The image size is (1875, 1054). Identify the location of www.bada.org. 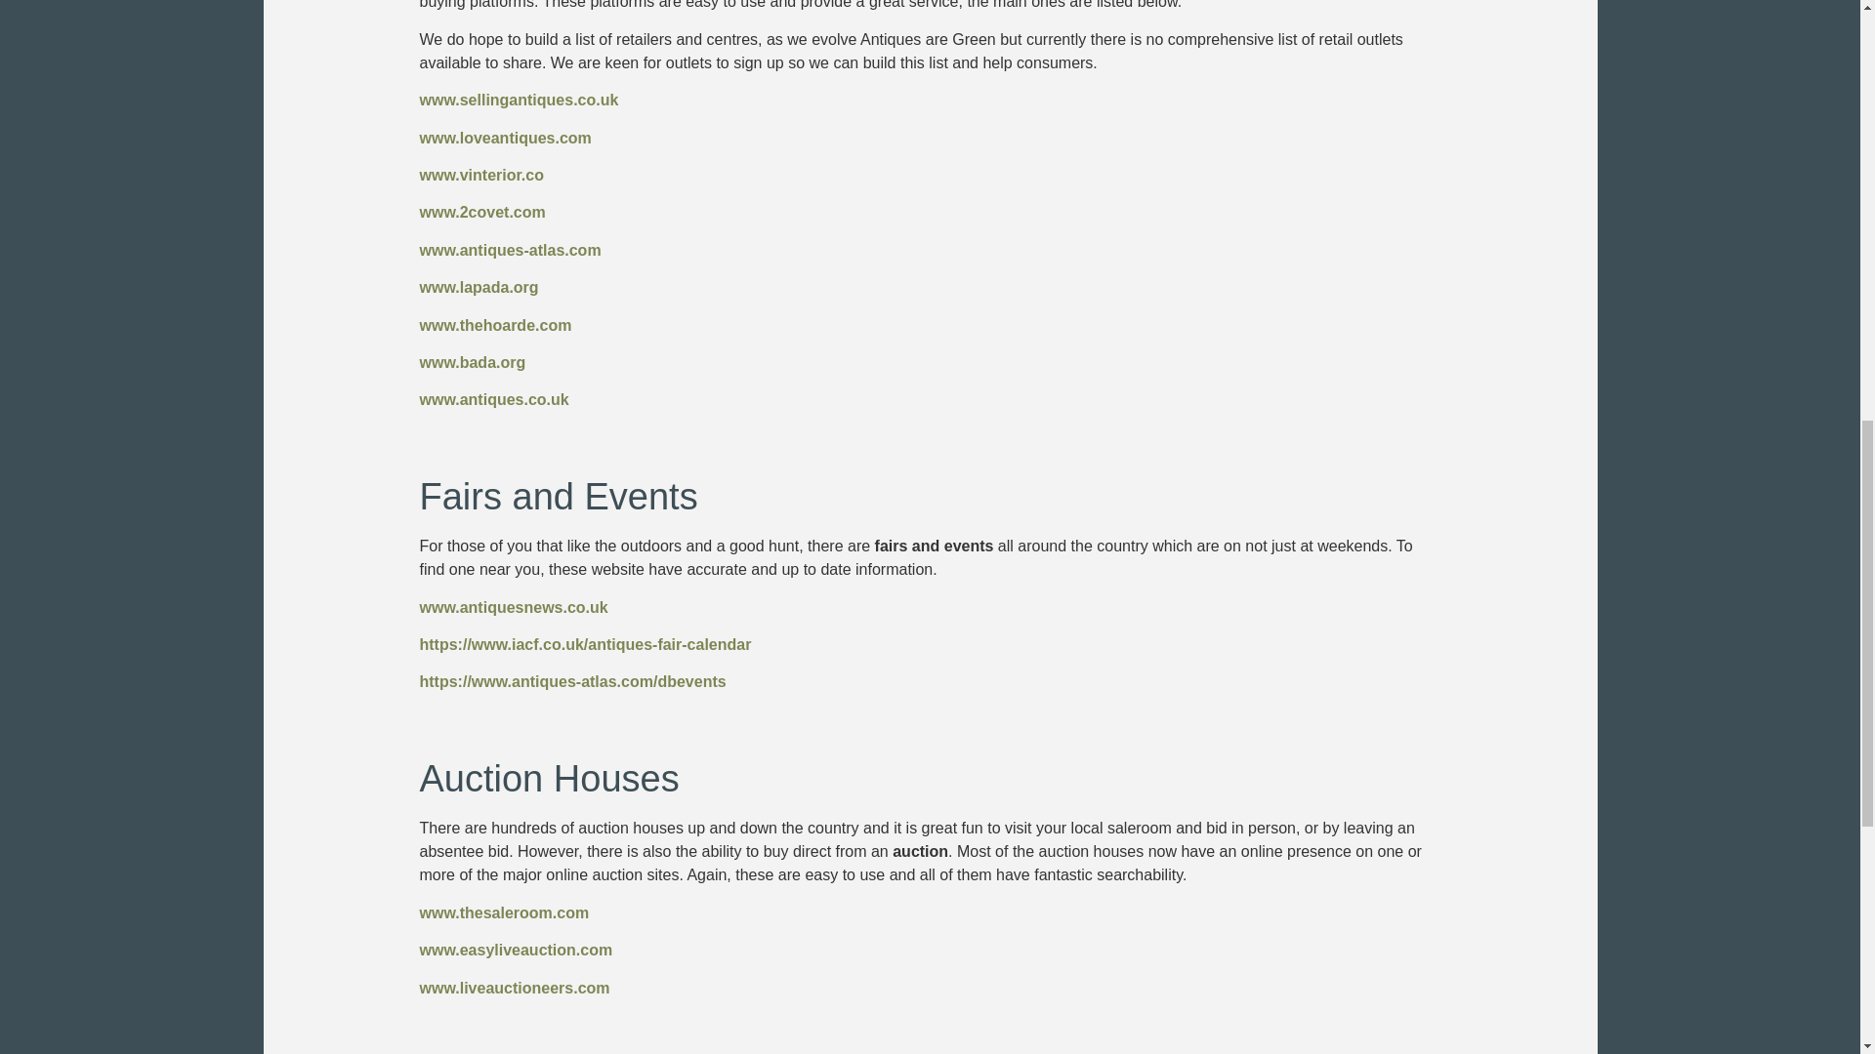
(473, 362).